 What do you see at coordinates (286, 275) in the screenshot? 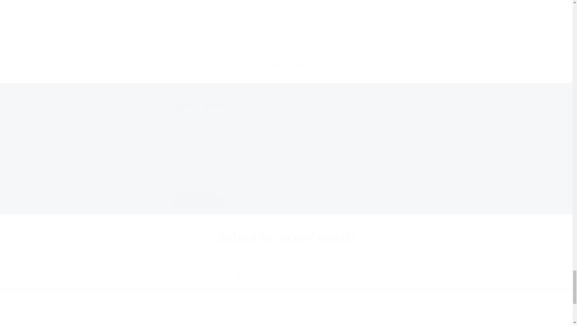
I see `Email` at bounding box center [286, 275].